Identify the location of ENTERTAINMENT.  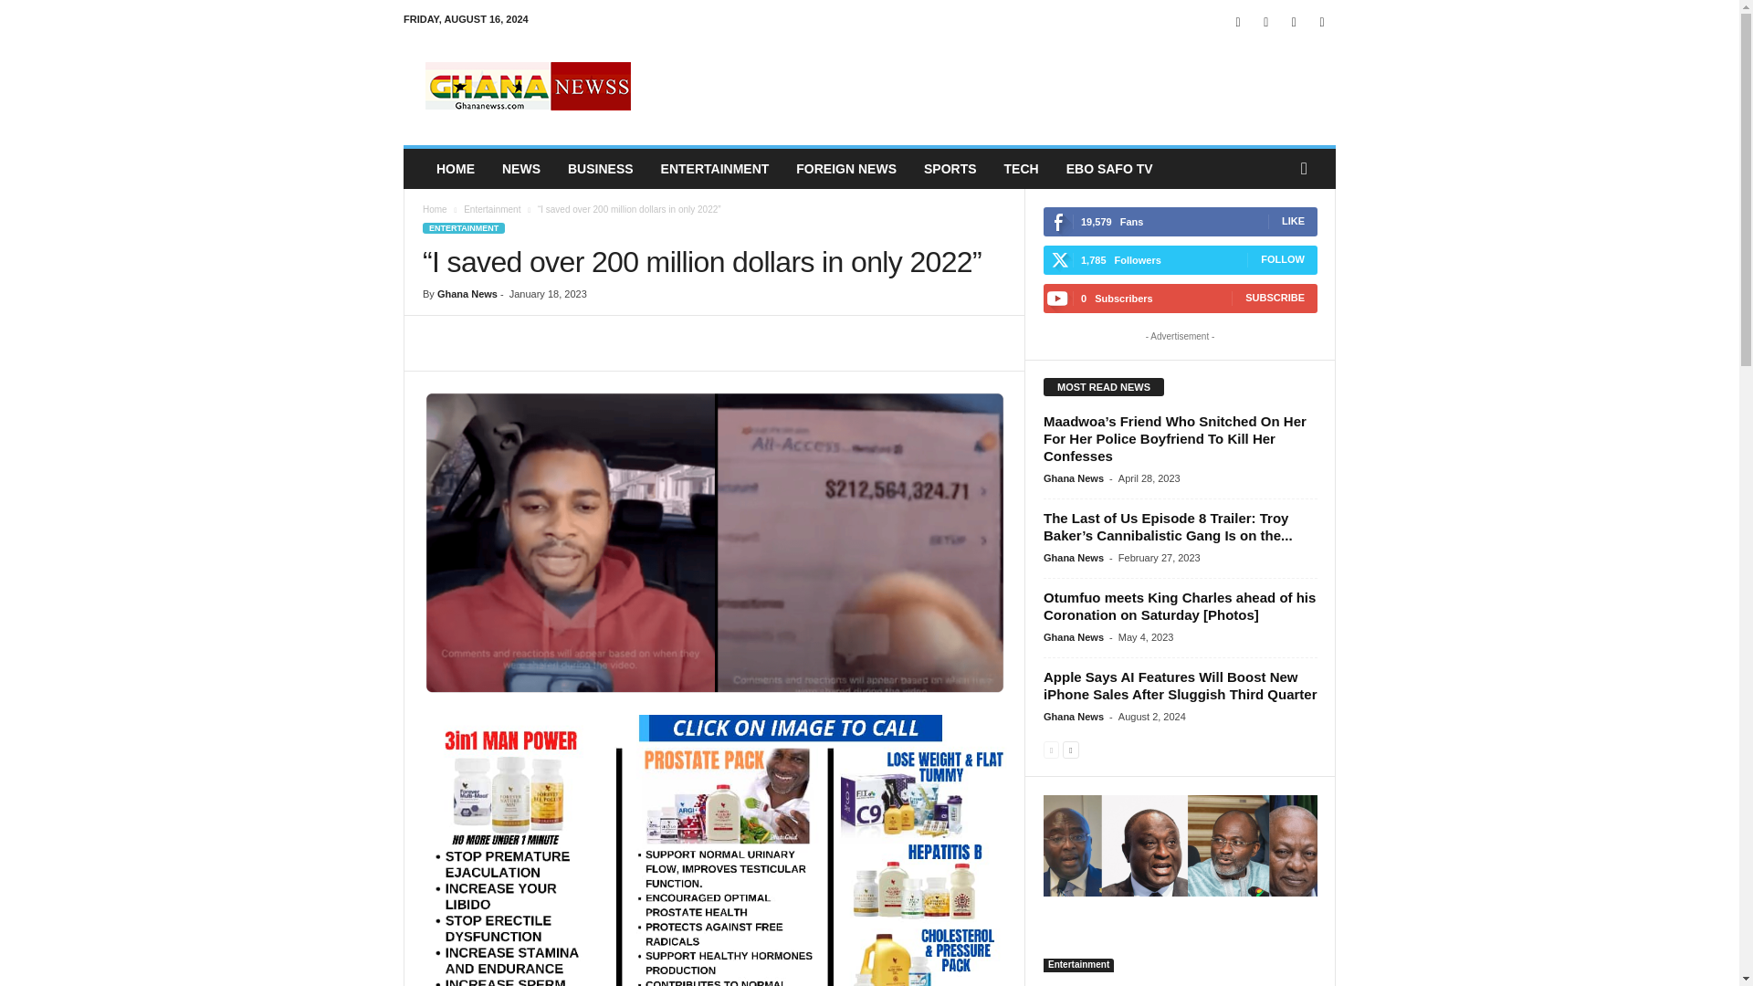
(463, 228).